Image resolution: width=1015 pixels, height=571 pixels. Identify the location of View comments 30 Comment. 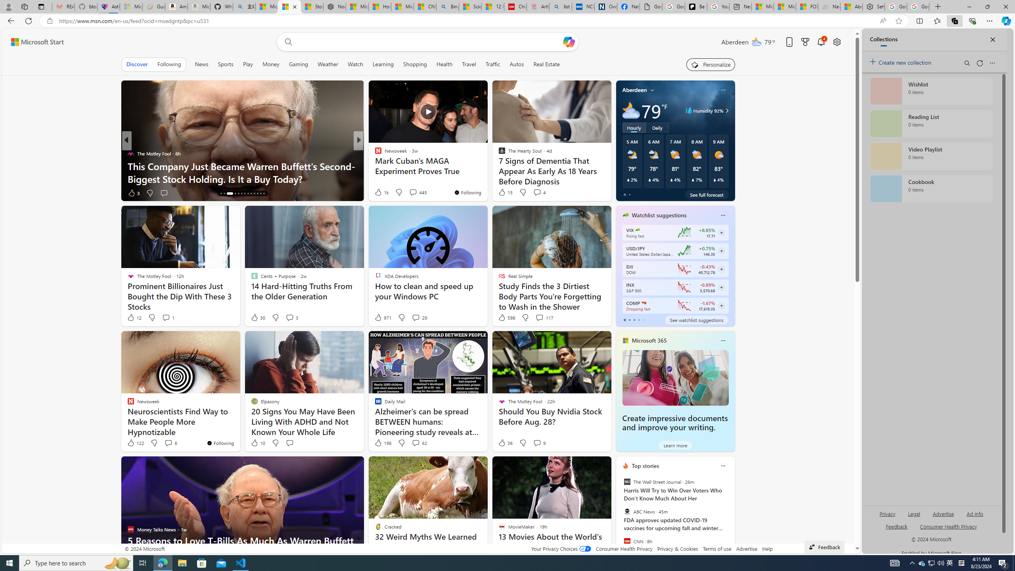
(414, 193).